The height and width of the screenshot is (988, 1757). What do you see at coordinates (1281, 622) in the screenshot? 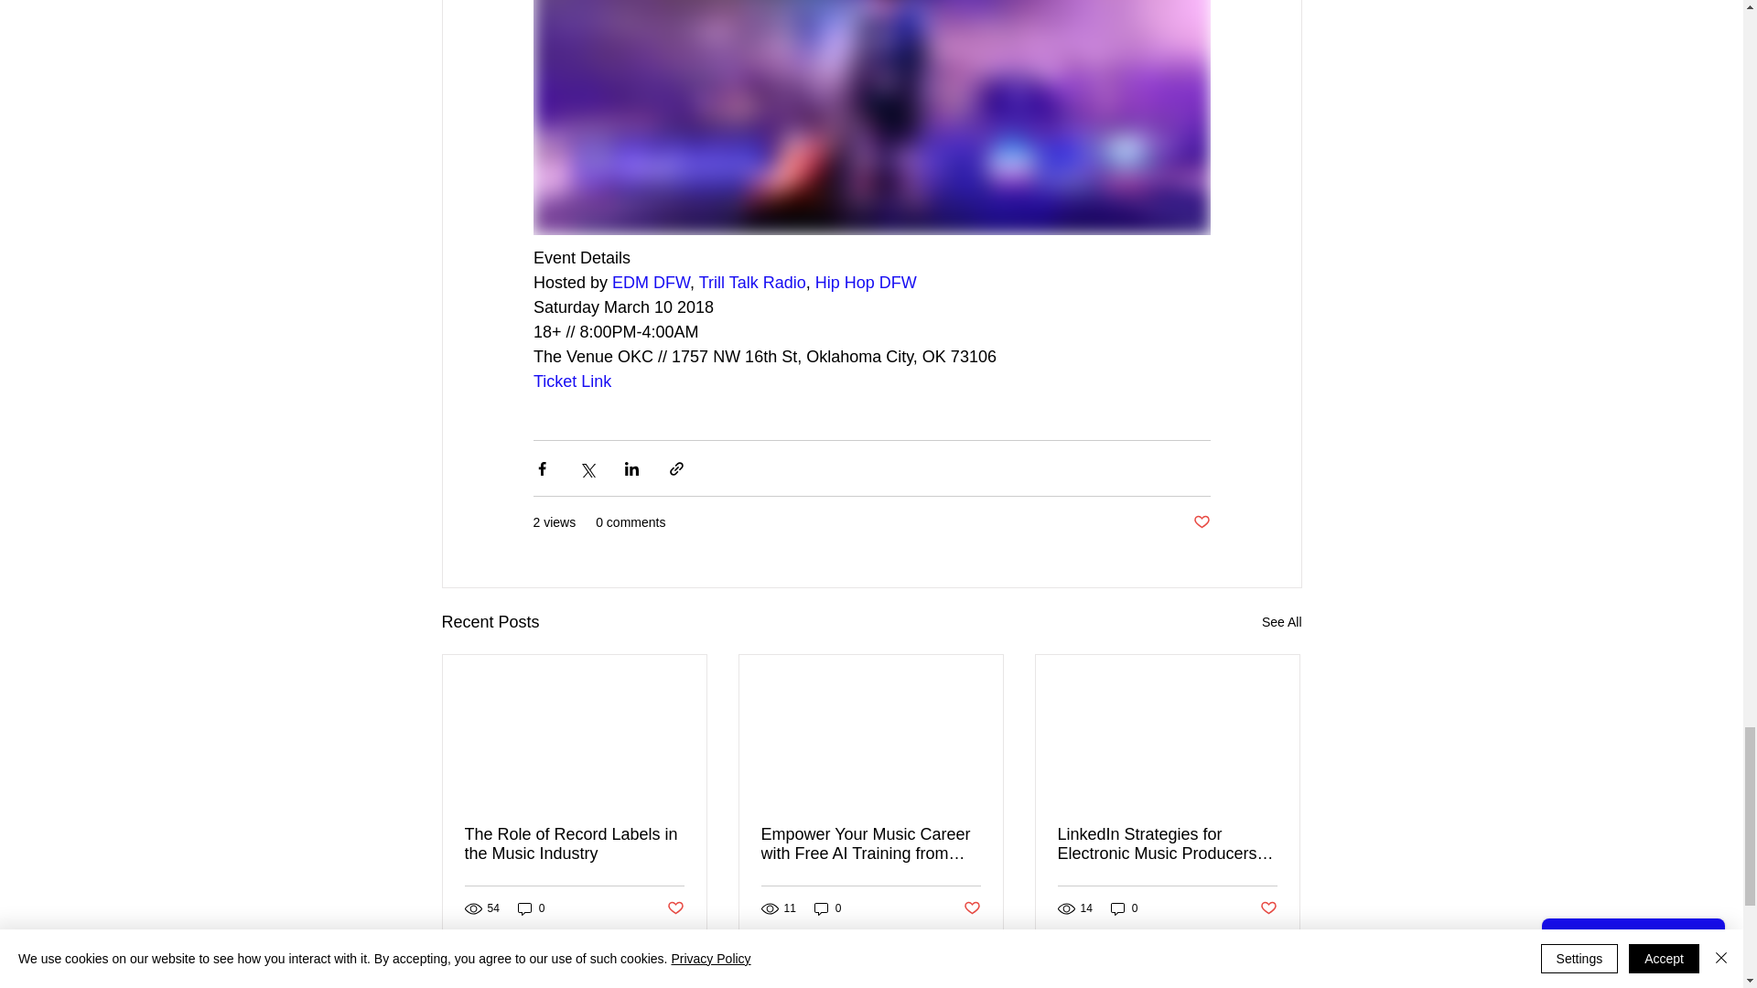
I see `See All` at bounding box center [1281, 622].